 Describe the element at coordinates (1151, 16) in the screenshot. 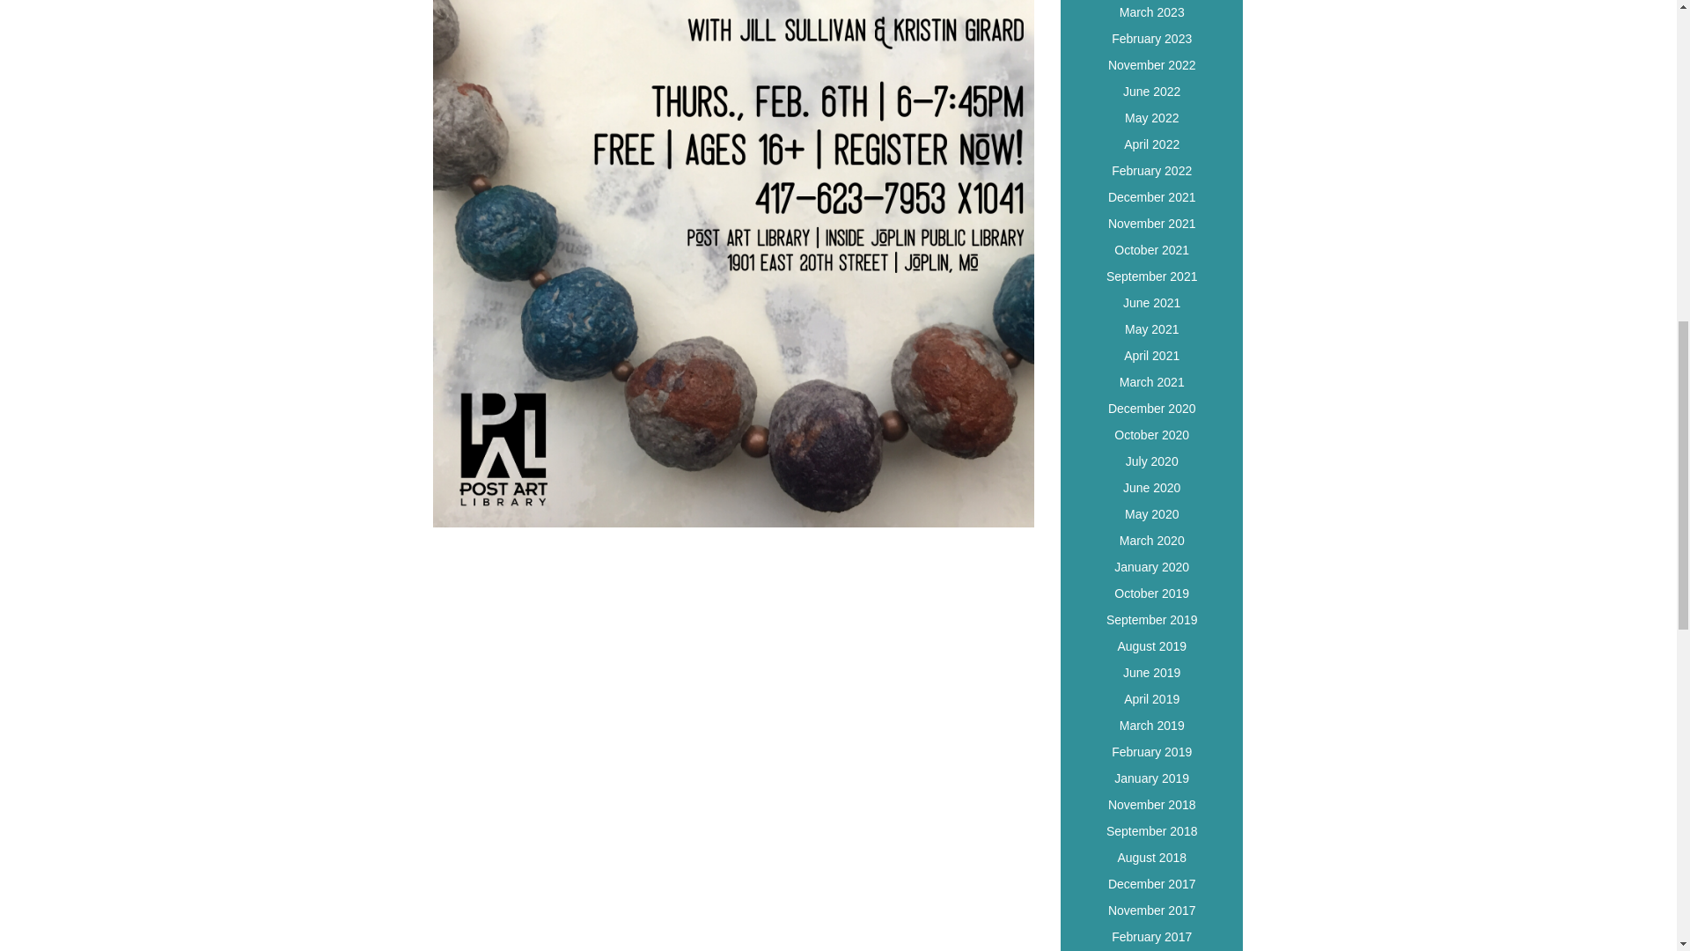

I see `March 2023` at that location.